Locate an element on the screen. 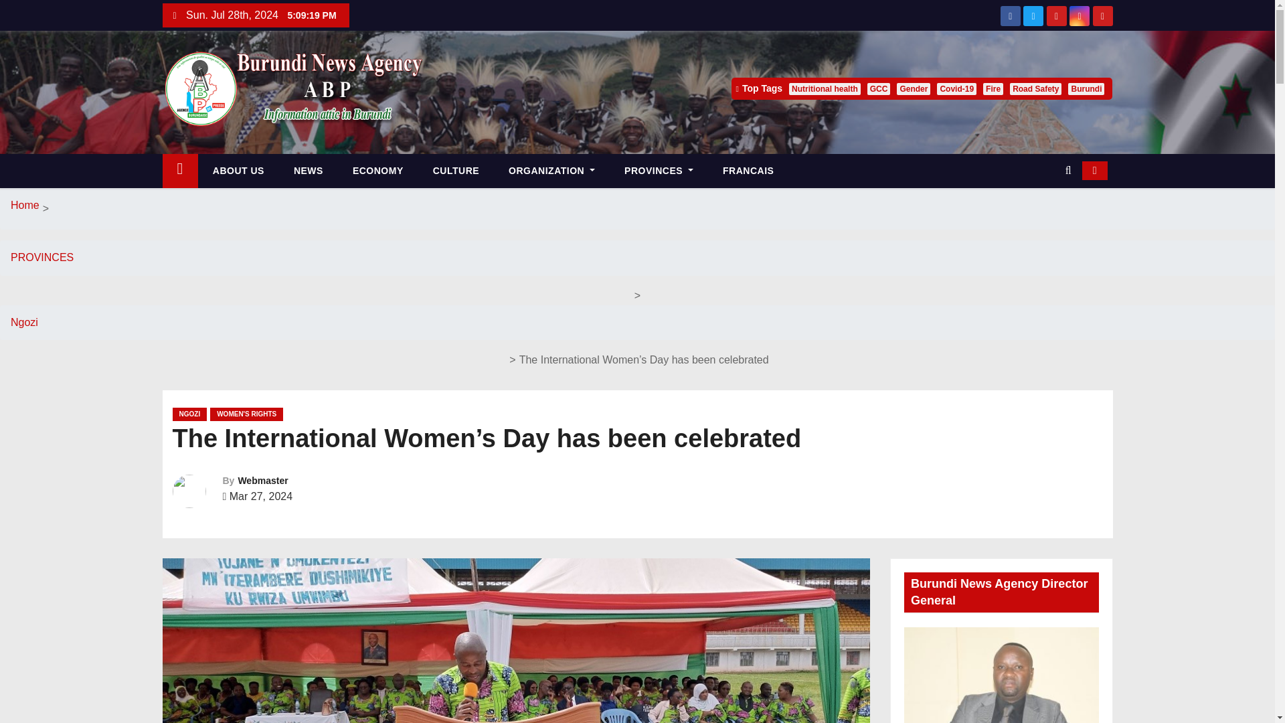 The width and height of the screenshot is (1285, 723). ECONOMY is located at coordinates (377, 171).